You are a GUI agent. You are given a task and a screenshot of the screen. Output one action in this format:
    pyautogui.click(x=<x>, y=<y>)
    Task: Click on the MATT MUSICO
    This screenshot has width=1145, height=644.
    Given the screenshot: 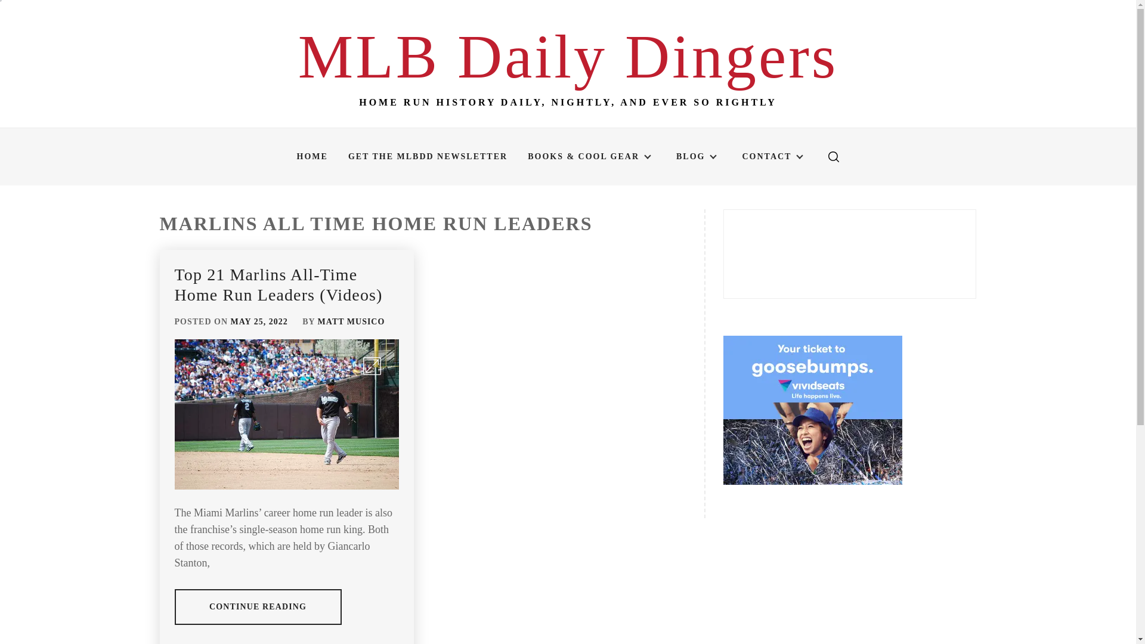 What is the action you would take?
    pyautogui.click(x=351, y=321)
    